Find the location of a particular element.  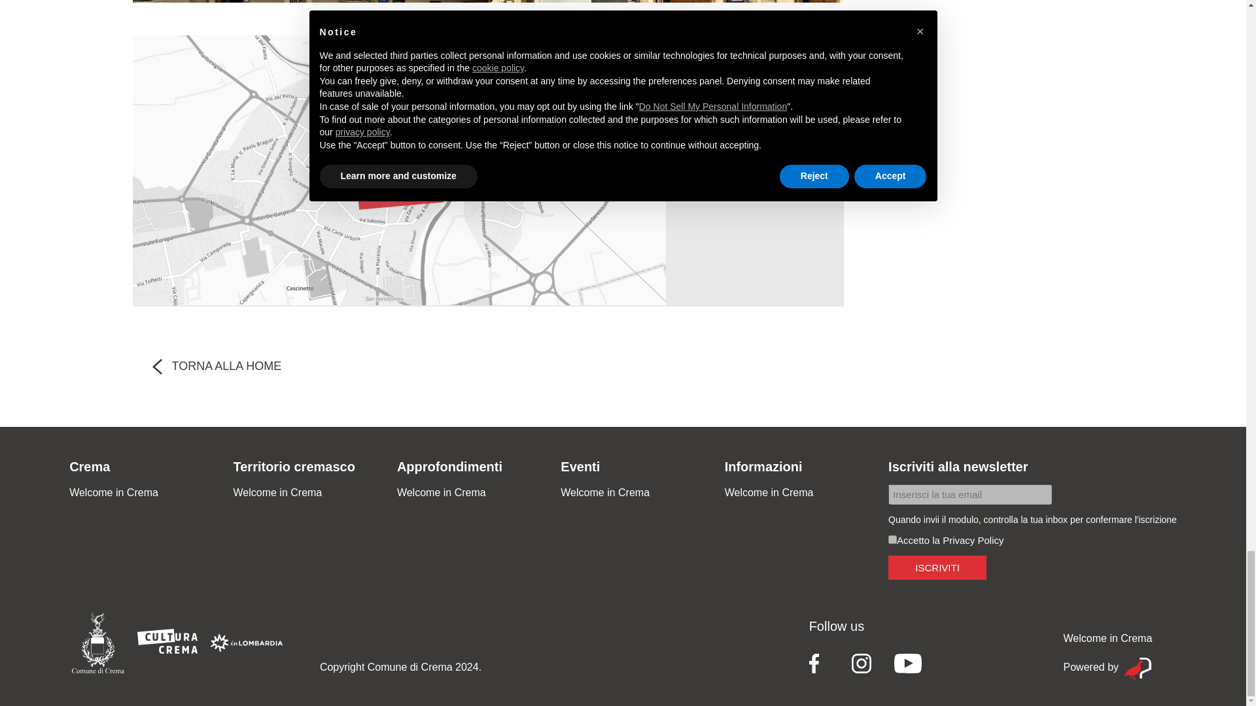

on is located at coordinates (892, 539).